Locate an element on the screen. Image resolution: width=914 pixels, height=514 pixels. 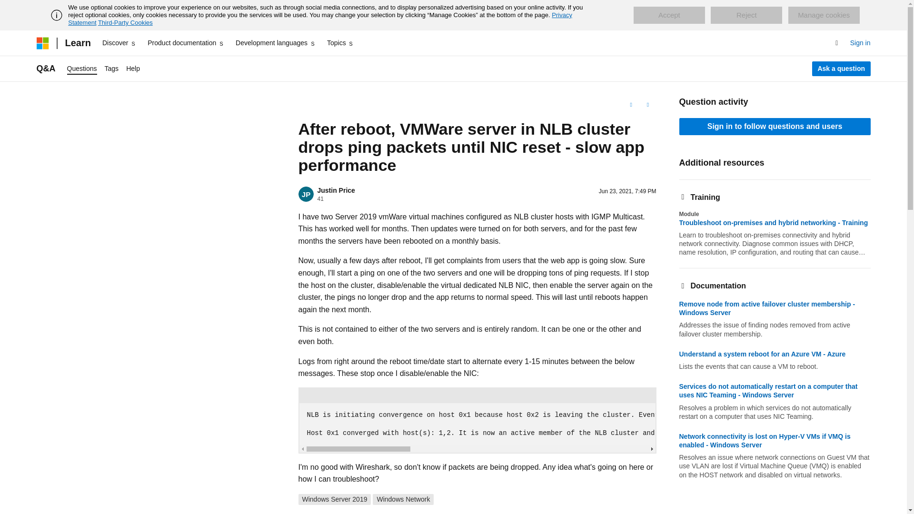
Privacy Statement is located at coordinates (320, 19).